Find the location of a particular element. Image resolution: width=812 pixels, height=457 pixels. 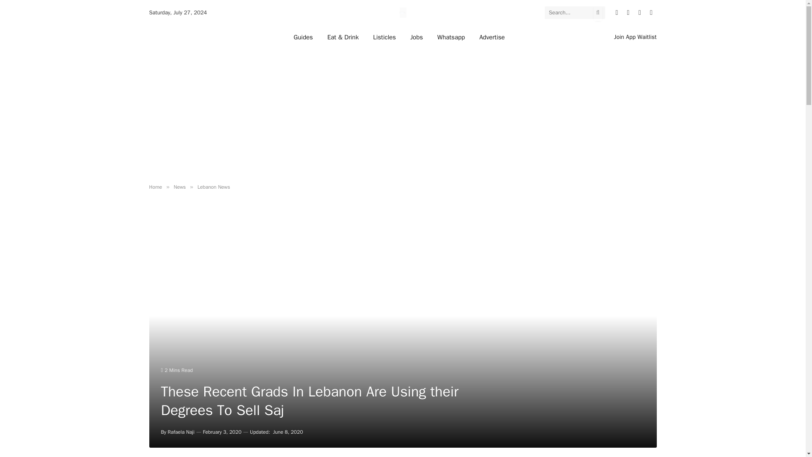

Listicles is located at coordinates (384, 37).